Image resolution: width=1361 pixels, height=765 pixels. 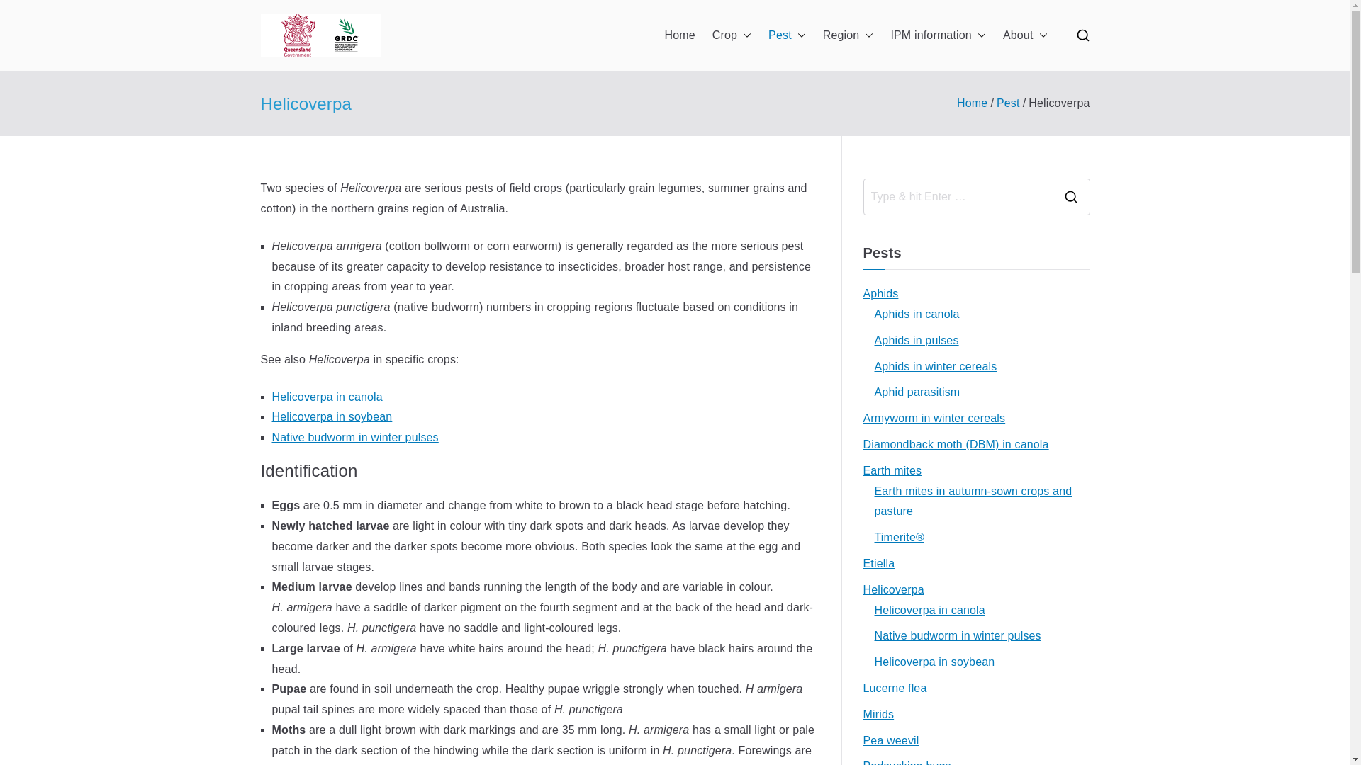 What do you see at coordinates (848, 35) in the screenshot?
I see `Region` at bounding box center [848, 35].